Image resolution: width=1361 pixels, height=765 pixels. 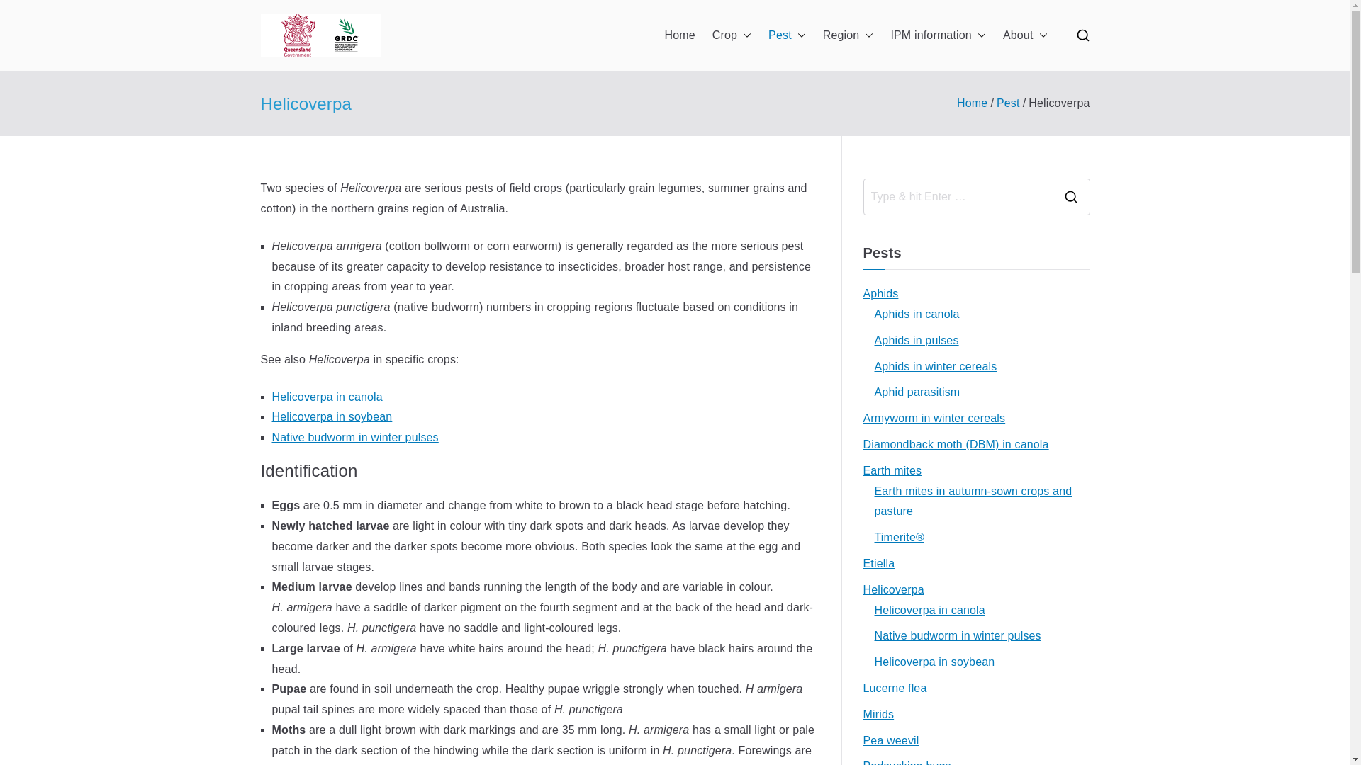 What do you see at coordinates (848, 35) in the screenshot?
I see `Region` at bounding box center [848, 35].